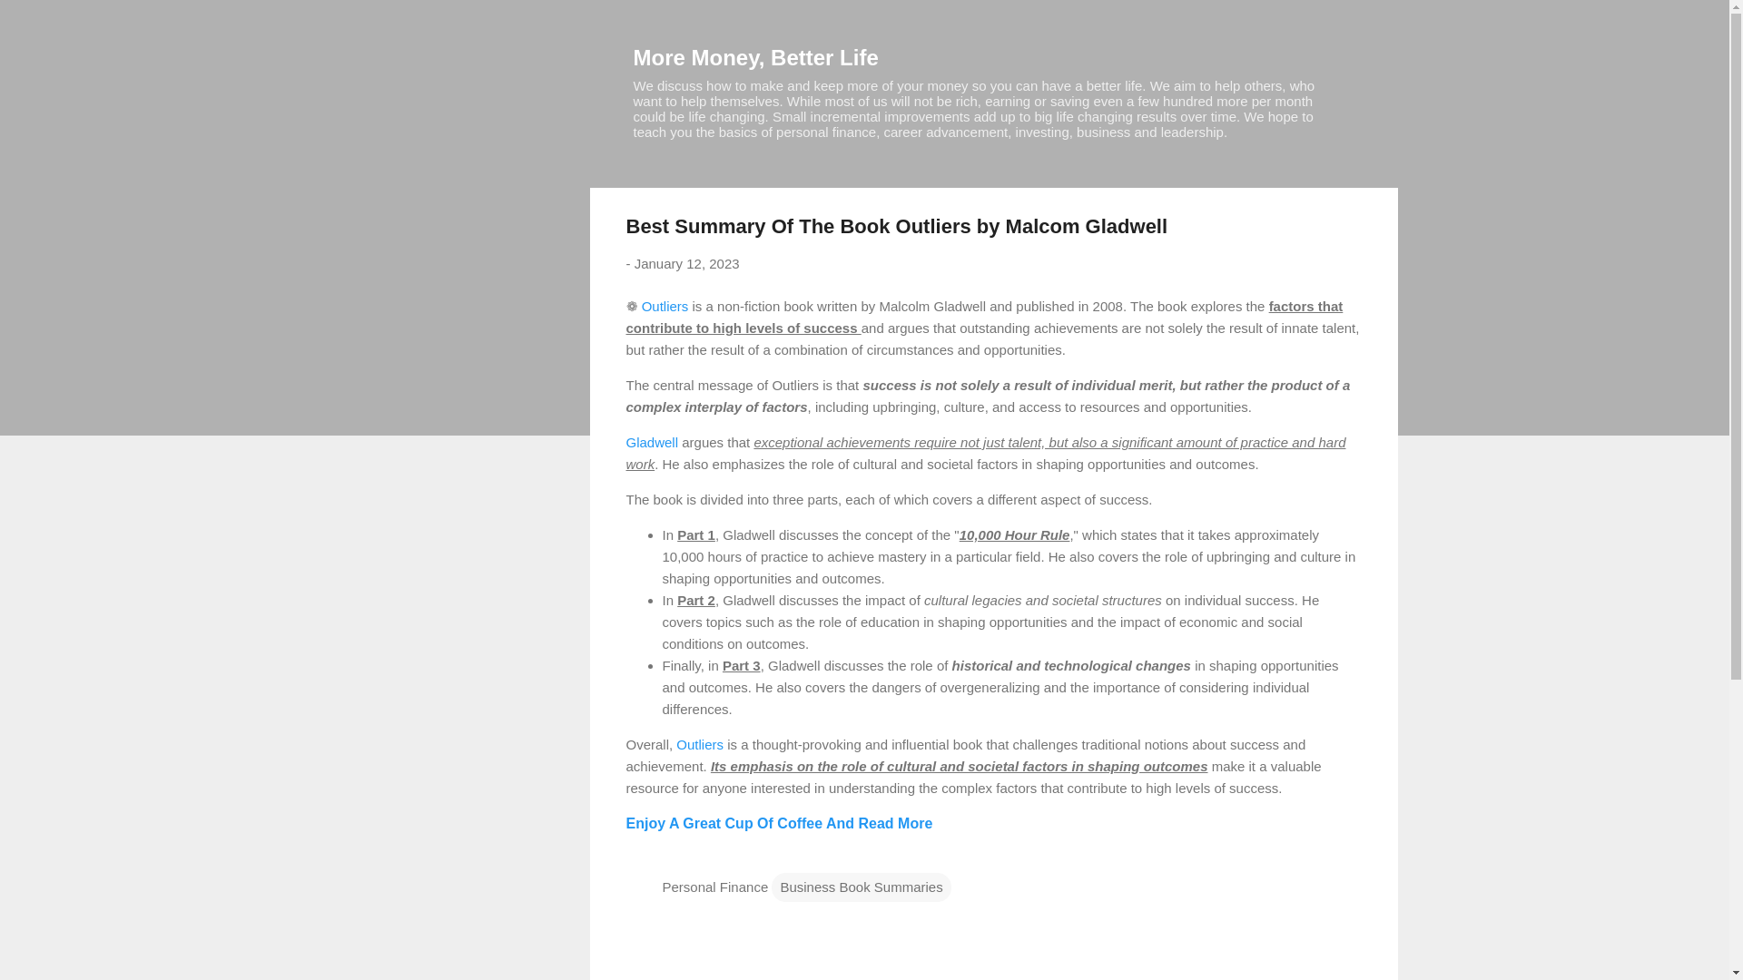 This screenshot has width=1743, height=980. What do you see at coordinates (755, 56) in the screenshot?
I see `More Money, Better Life` at bounding box center [755, 56].